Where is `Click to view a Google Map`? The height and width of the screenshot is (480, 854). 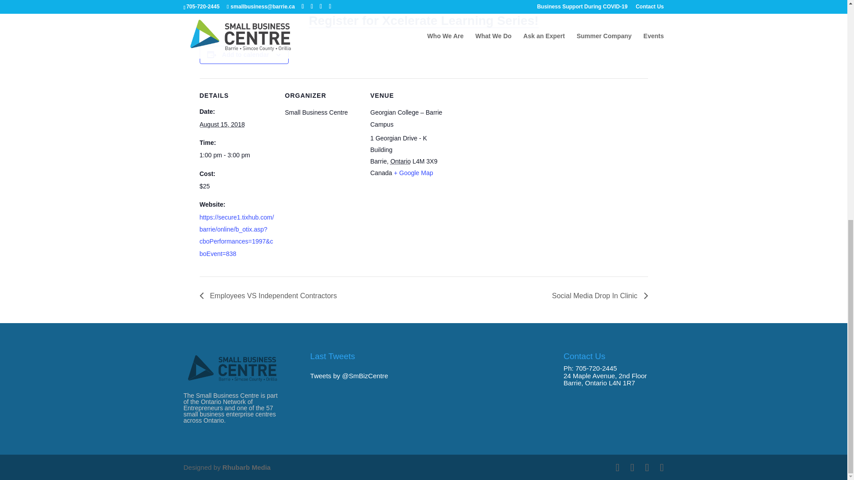
Click to view a Google Map is located at coordinates (413, 173).